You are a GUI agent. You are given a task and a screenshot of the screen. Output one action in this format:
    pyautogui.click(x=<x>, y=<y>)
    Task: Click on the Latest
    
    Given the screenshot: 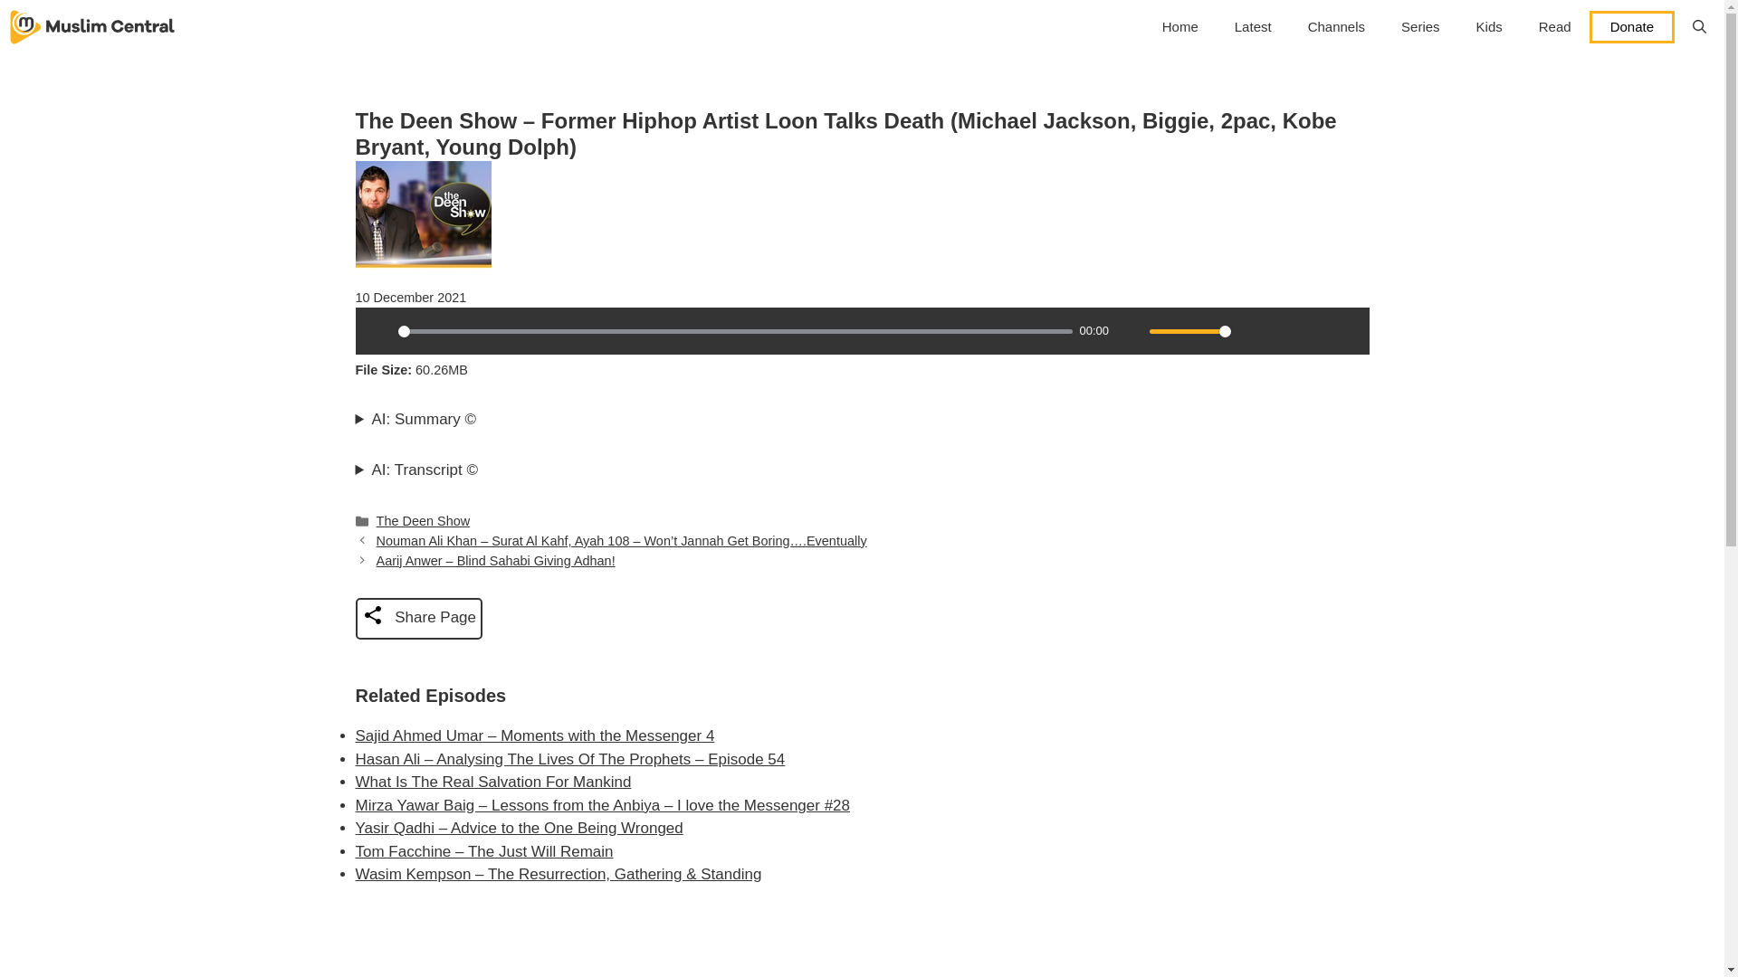 What is the action you would take?
    pyautogui.click(x=1253, y=27)
    